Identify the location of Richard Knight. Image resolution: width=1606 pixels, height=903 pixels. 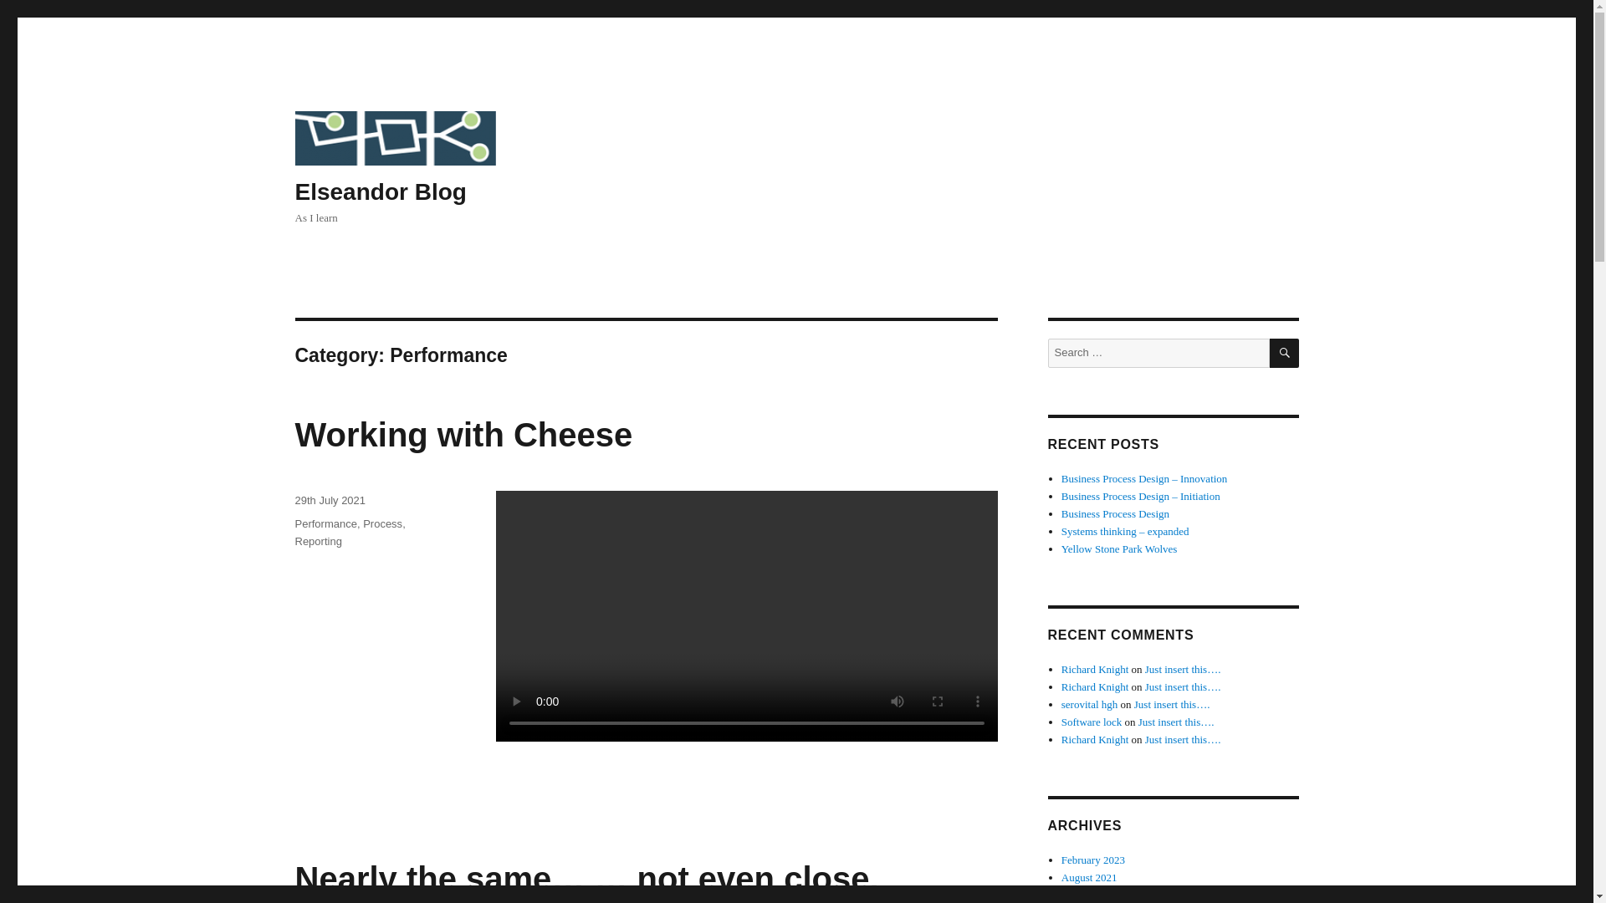
(1095, 669).